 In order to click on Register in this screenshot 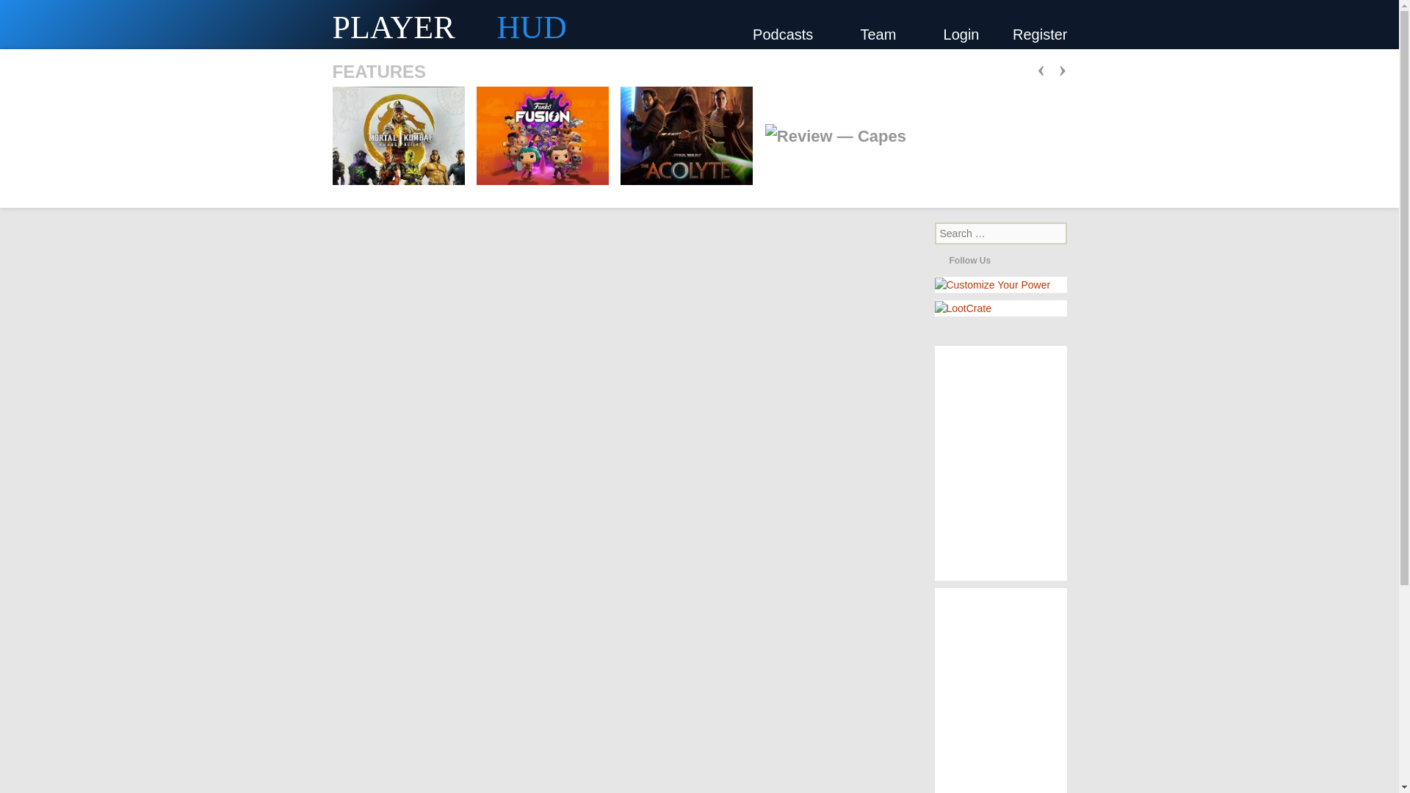, I will do `click(1040, 34)`.